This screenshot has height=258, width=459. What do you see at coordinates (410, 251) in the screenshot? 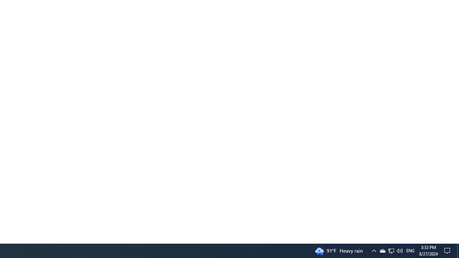
I see `Tray Input Indicator - English (United States)` at bounding box center [410, 251].